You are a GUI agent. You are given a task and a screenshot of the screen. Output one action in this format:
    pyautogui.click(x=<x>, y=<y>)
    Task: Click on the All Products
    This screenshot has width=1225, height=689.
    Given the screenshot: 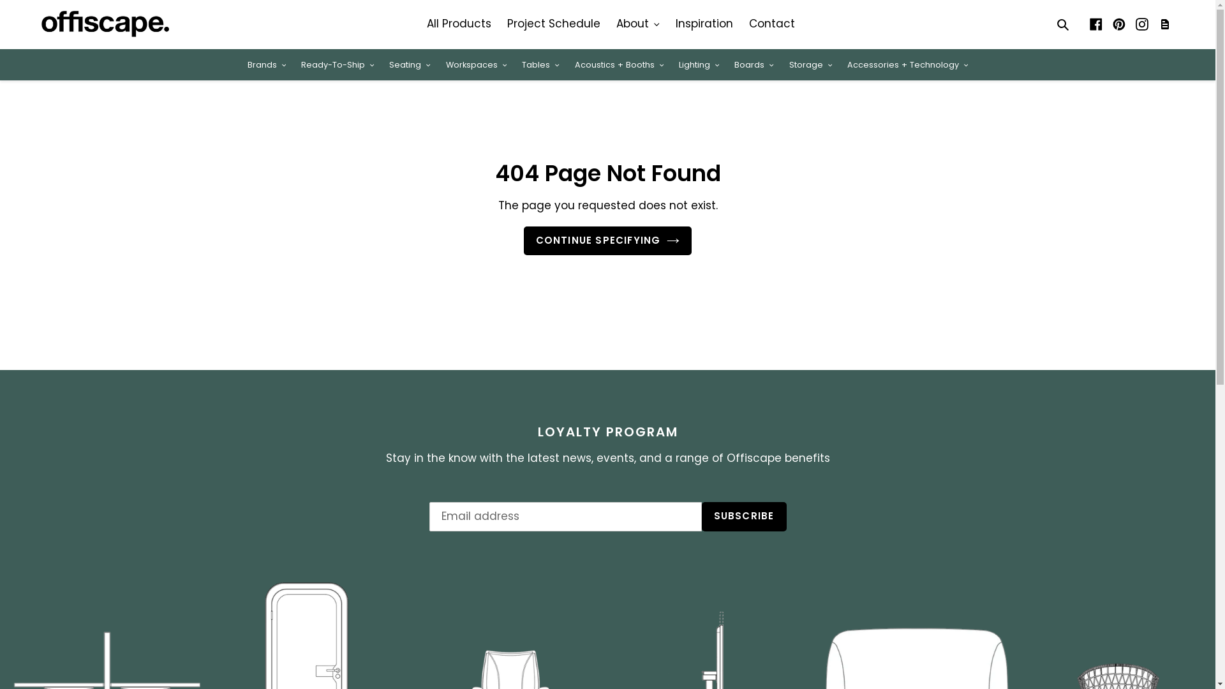 What is the action you would take?
    pyautogui.click(x=459, y=24)
    